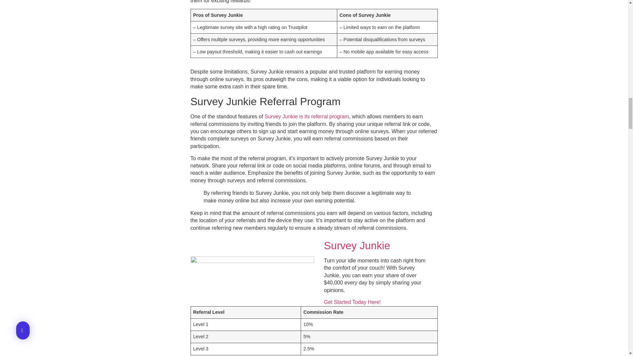 Image resolution: width=633 pixels, height=356 pixels. I want to click on Survey Junkie is its referral program, so click(307, 116).